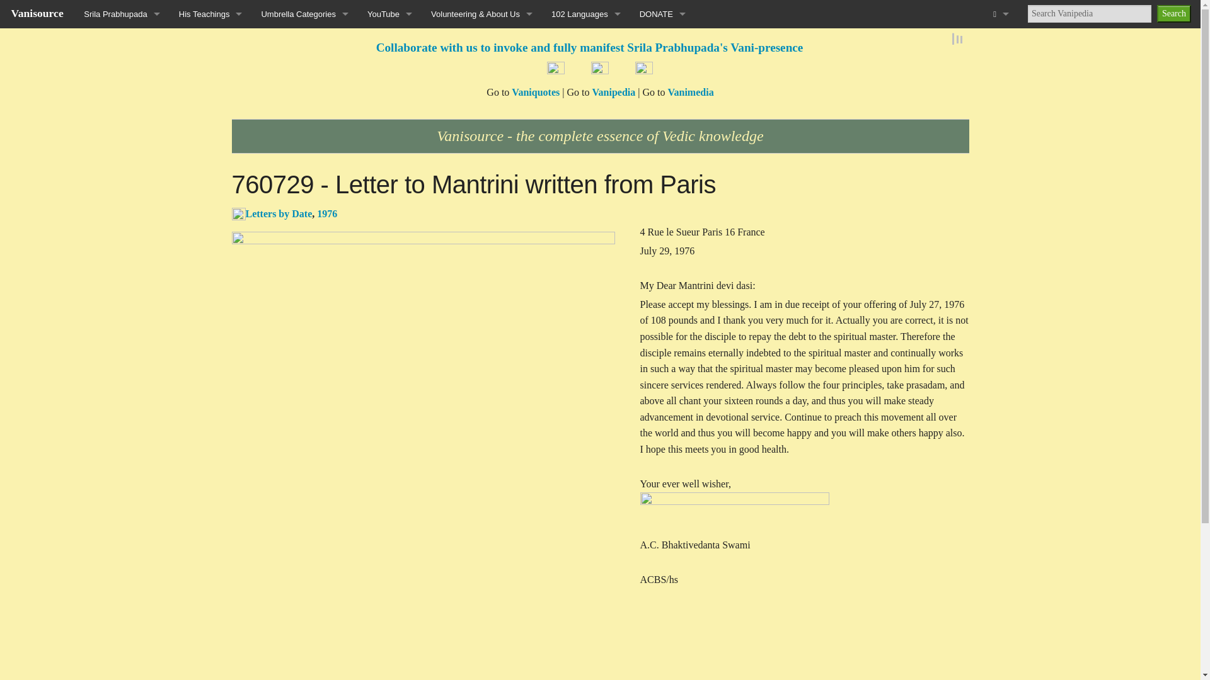 The image size is (1210, 680). What do you see at coordinates (1173, 13) in the screenshot?
I see `Search` at bounding box center [1173, 13].